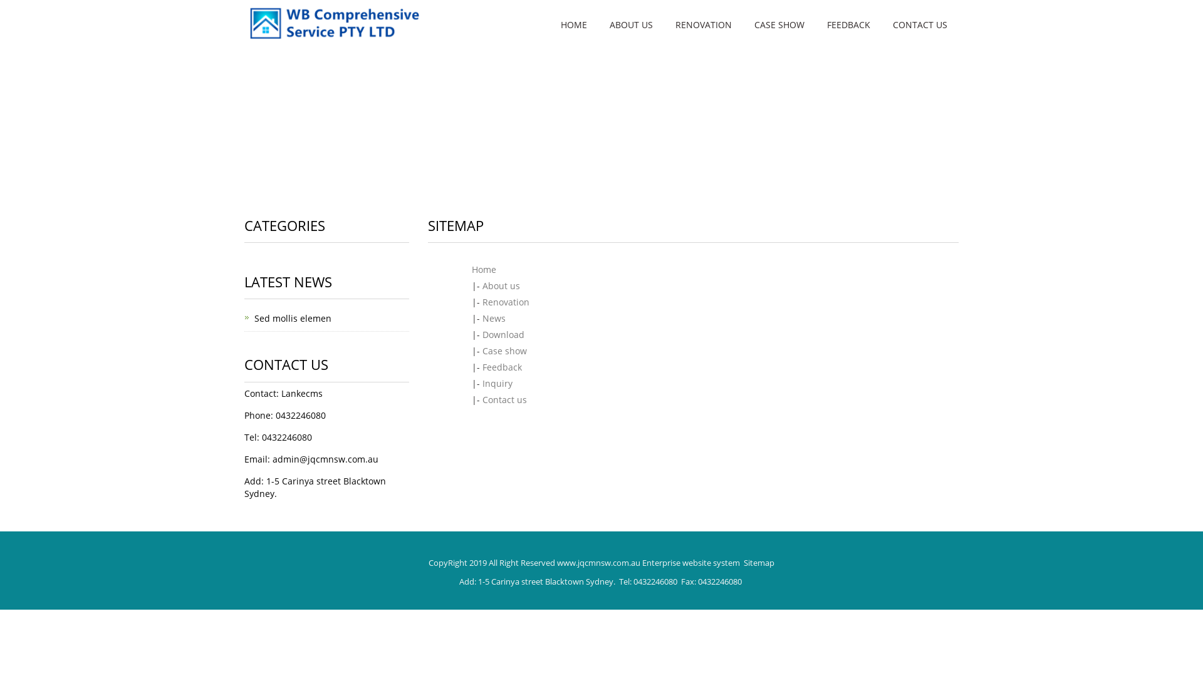  What do you see at coordinates (503, 367) in the screenshot?
I see `Feedback` at bounding box center [503, 367].